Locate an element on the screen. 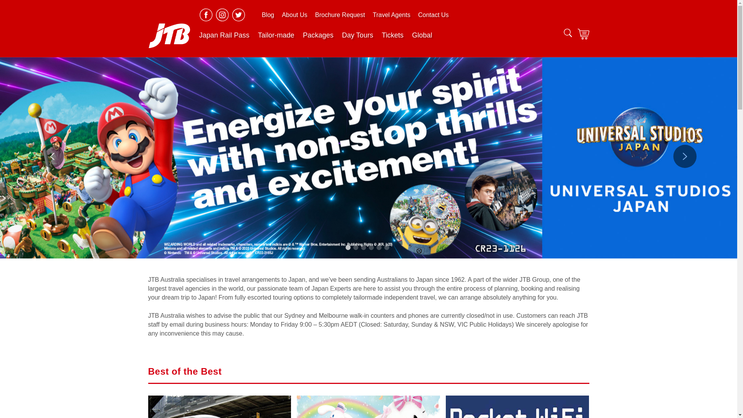 The image size is (743, 418). Contact Us is located at coordinates (433, 15).